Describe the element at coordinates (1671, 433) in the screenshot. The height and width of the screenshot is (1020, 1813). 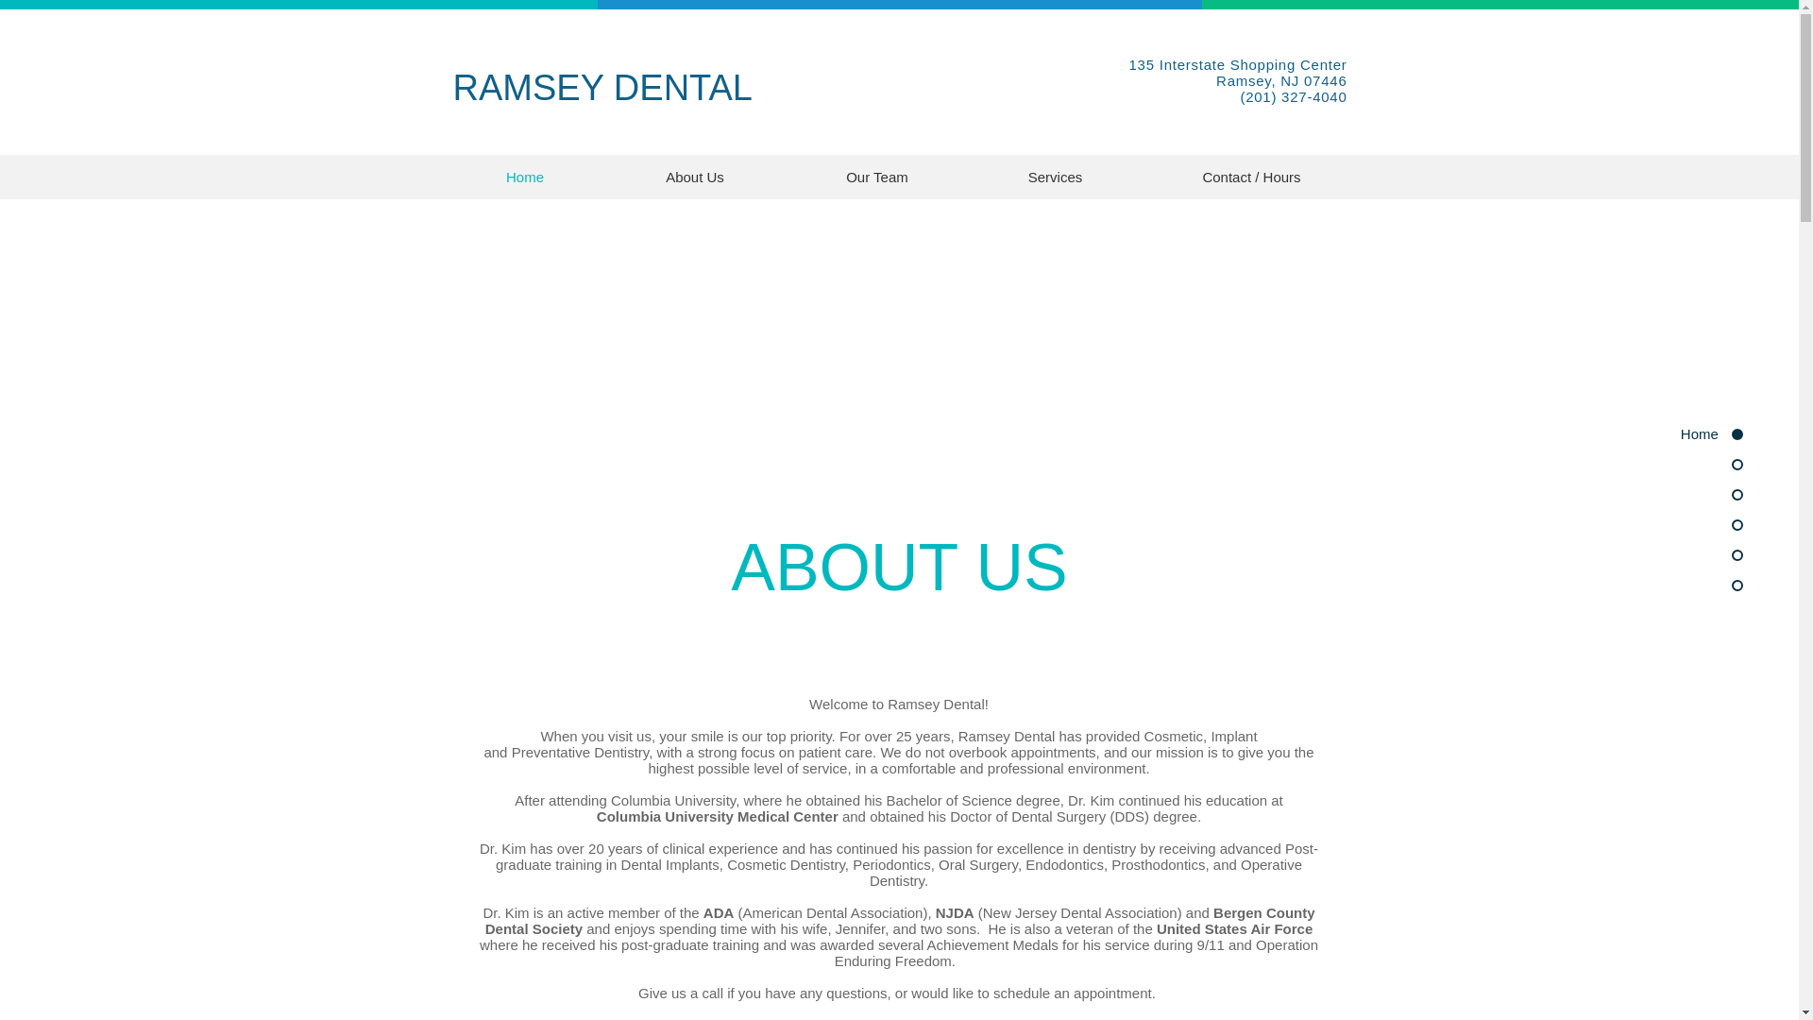
I see `Home` at that location.